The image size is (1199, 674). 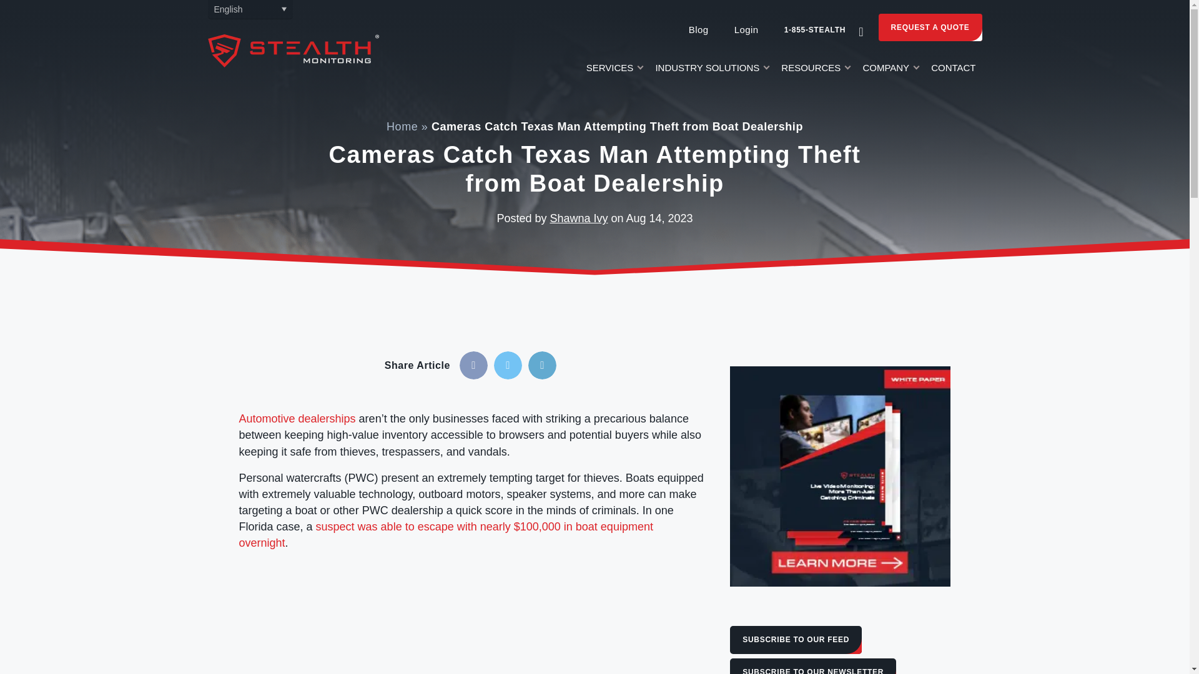 I want to click on SERVICES, so click(x=614, y=71).